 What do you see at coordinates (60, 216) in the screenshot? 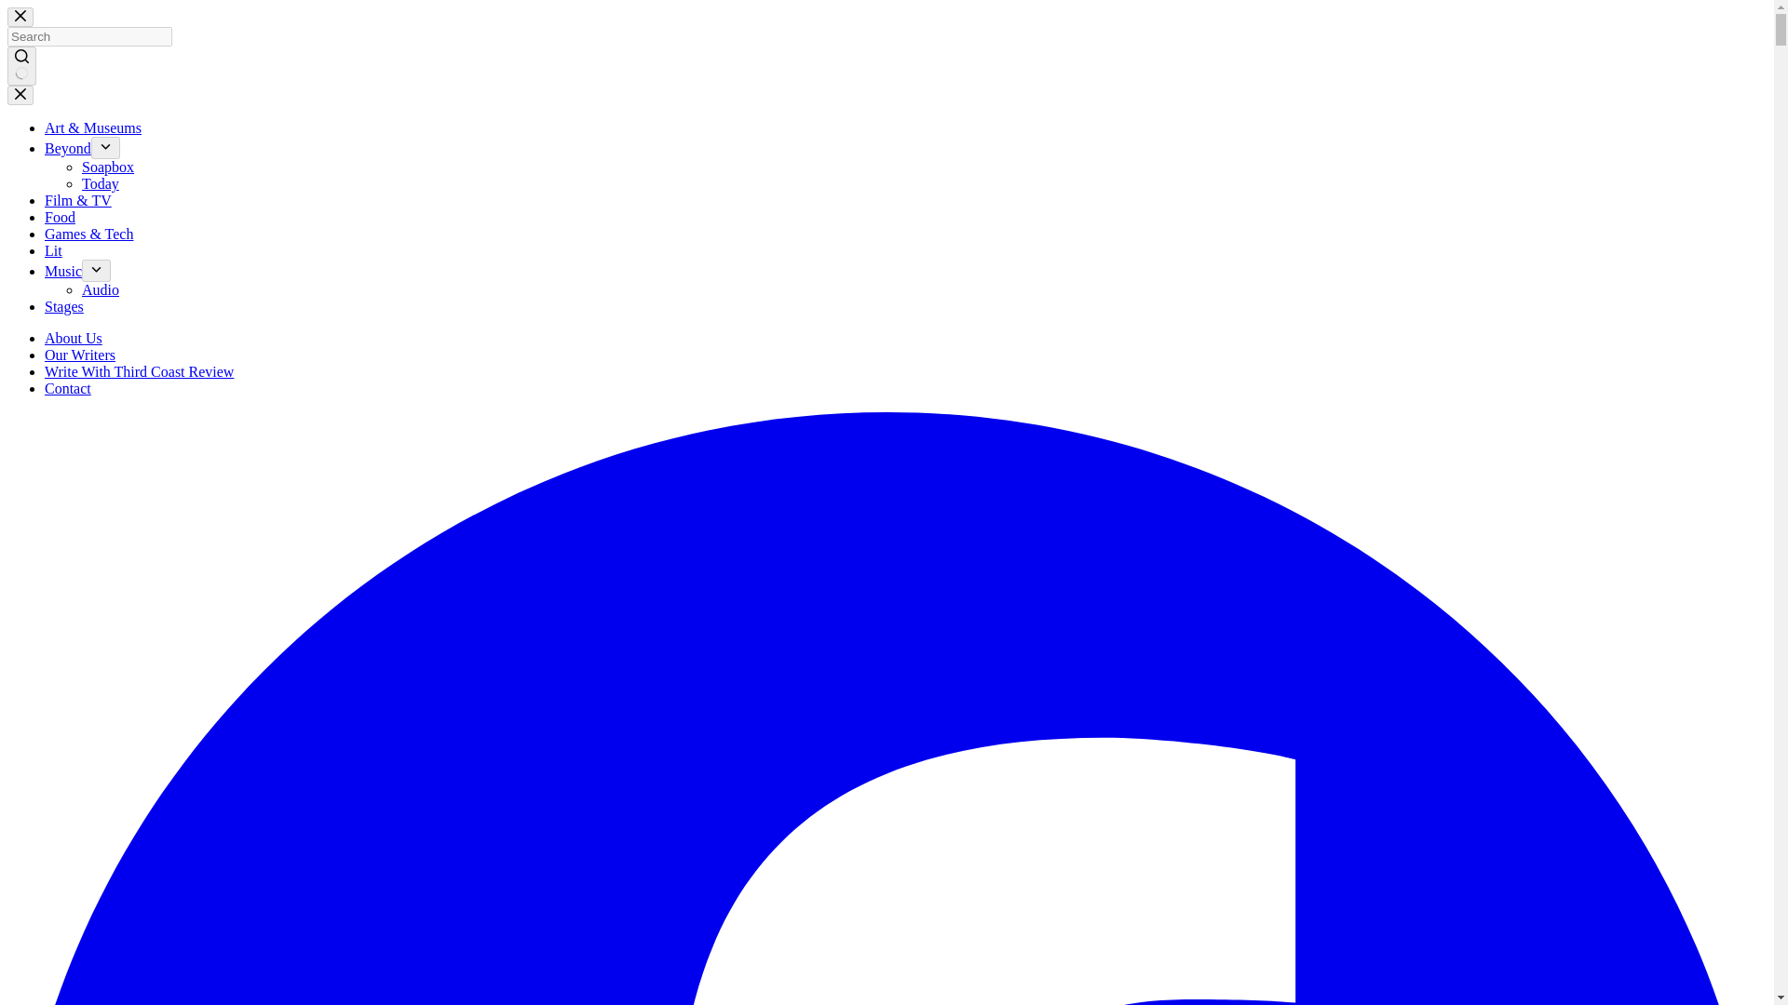
I see `Food` at bounding box center [60, 216].